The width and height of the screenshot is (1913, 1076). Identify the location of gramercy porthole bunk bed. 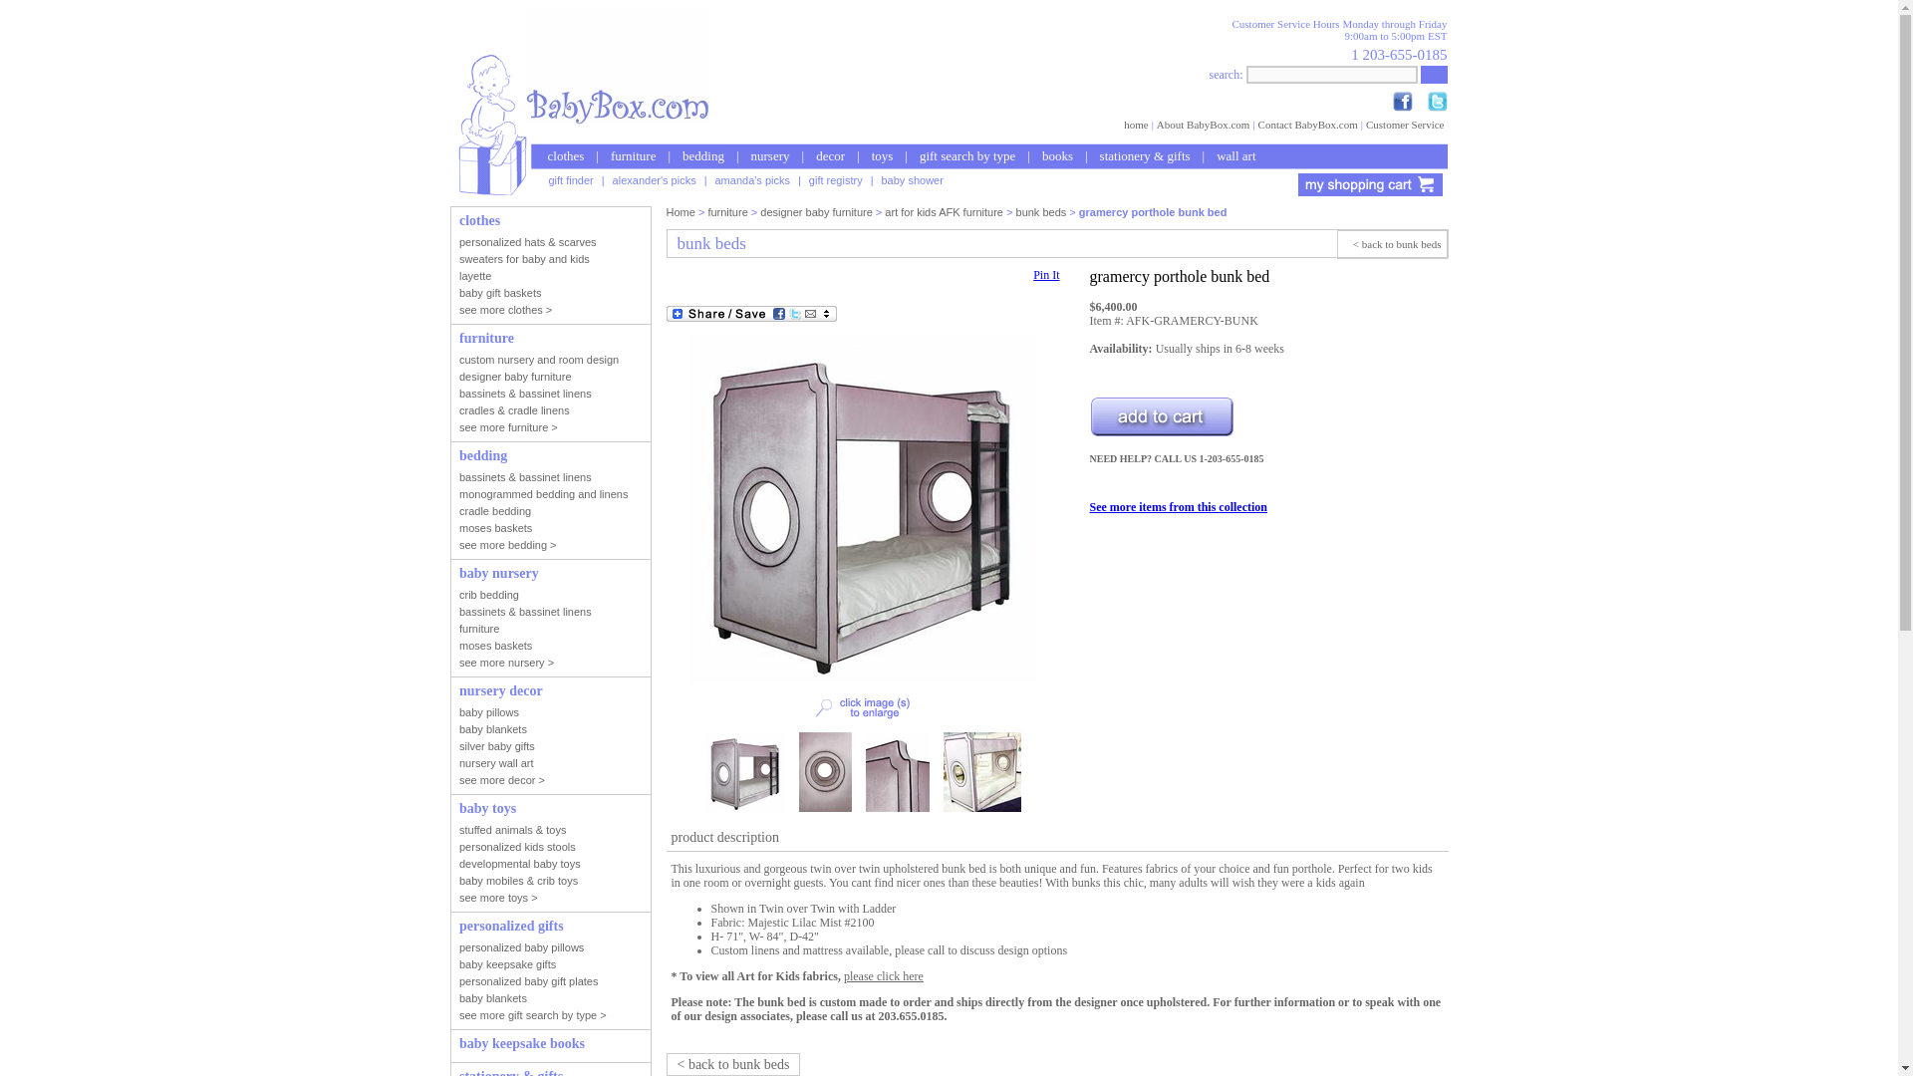
(863, 679).